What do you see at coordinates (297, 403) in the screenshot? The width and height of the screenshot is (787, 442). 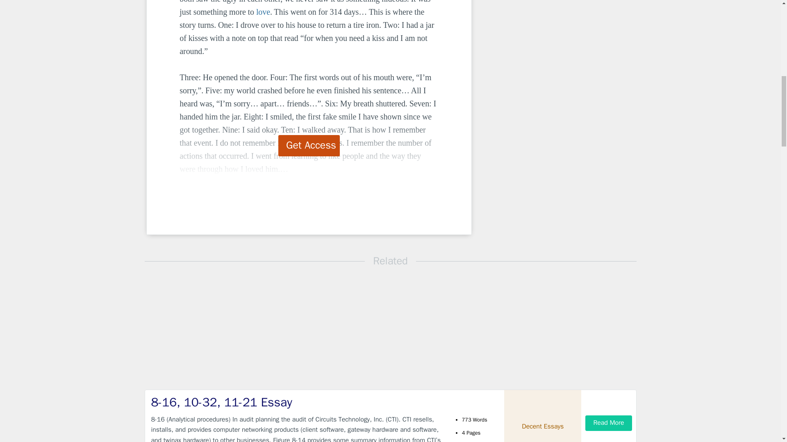 I see `8-16, 10-32, 11-21 Essay` at bounding box center [297, 403].